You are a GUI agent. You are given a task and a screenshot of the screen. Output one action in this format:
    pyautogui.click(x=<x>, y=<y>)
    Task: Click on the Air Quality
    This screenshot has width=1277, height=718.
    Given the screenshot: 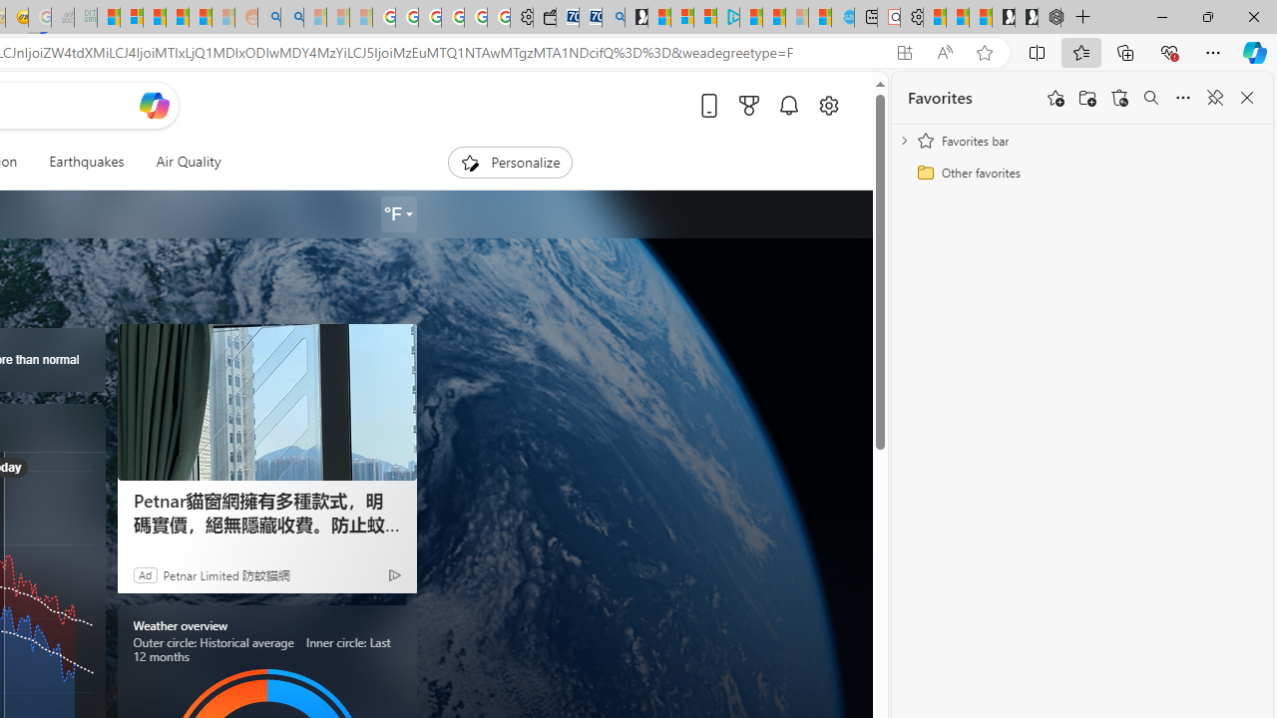 What is the action you would take?
    pyautogui.click(x=180, y=162)
    